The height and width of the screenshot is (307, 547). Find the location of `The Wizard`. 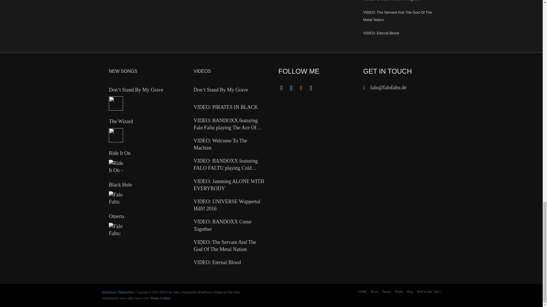

The Wizard is located at coordinates (116, 135).